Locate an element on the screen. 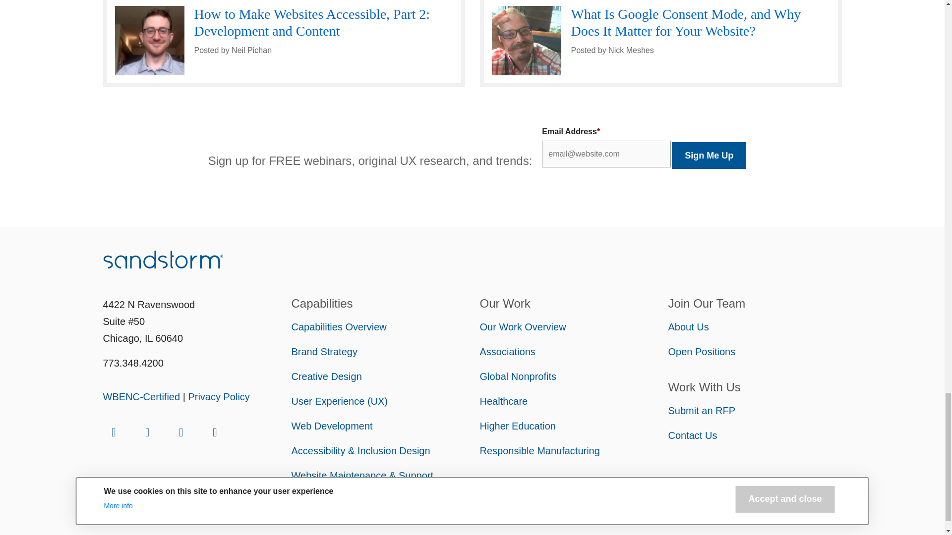 The width and height of the screenshot is (952, 535). Sign Me Up is located at coordinates (709, 156).